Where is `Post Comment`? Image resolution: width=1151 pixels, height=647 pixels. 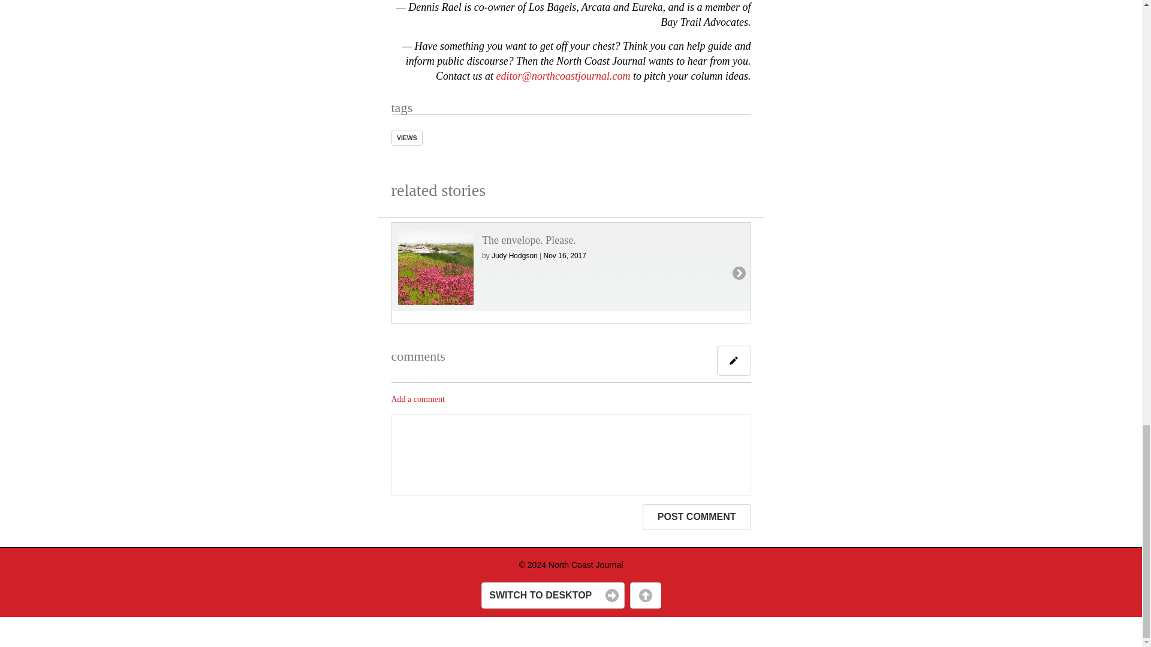
Post Comment is located at coordinates (697, 518).